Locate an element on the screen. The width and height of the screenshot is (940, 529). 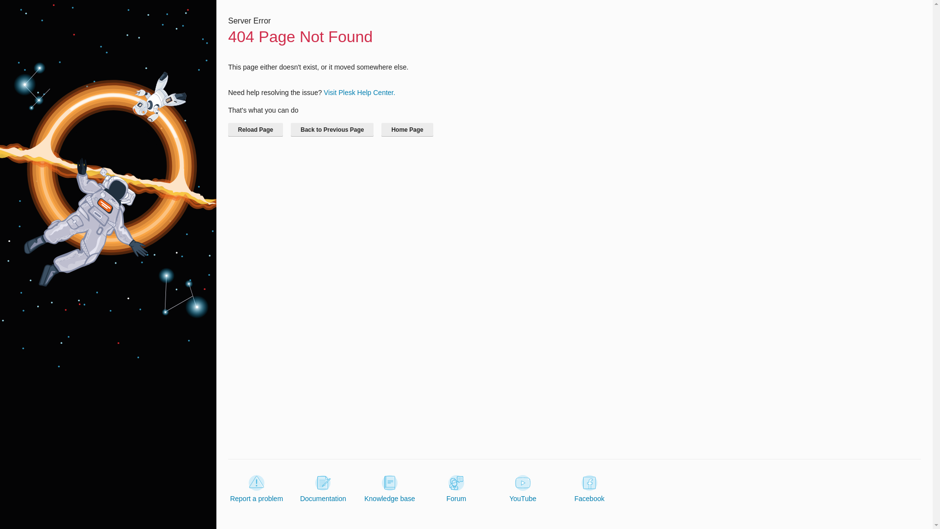
Knowledge base is located at coordinates (390, 489).